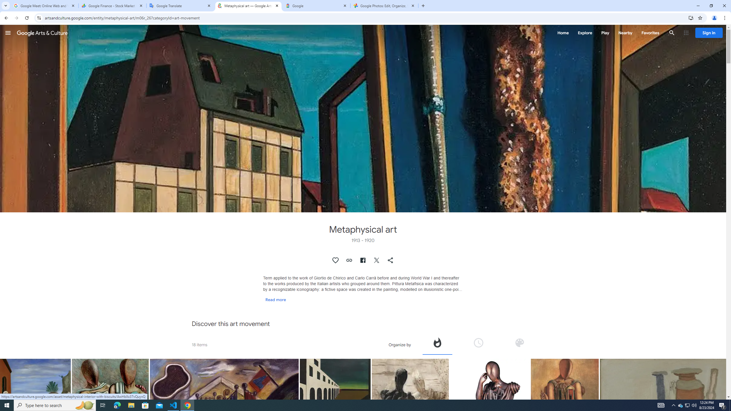  I want to click on Organize by popularity, so click(437, 344).